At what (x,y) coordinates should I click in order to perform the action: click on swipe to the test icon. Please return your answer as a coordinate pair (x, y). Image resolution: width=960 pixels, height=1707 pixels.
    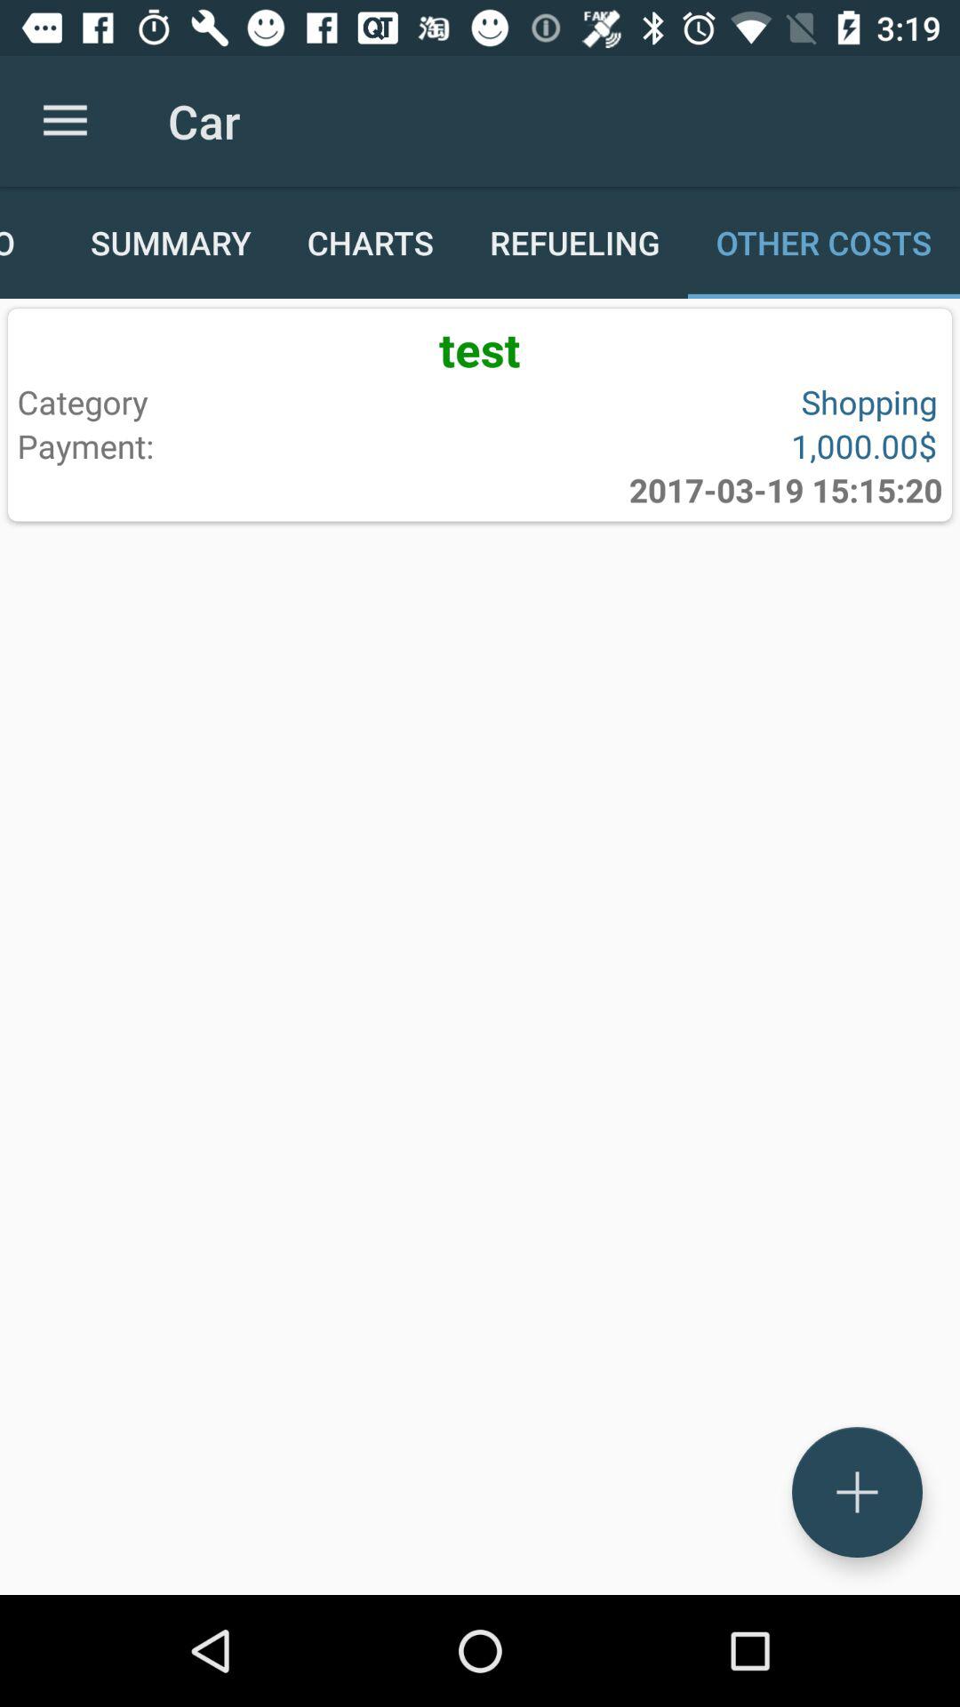
    Looking at the image, I should click on (480, 349).